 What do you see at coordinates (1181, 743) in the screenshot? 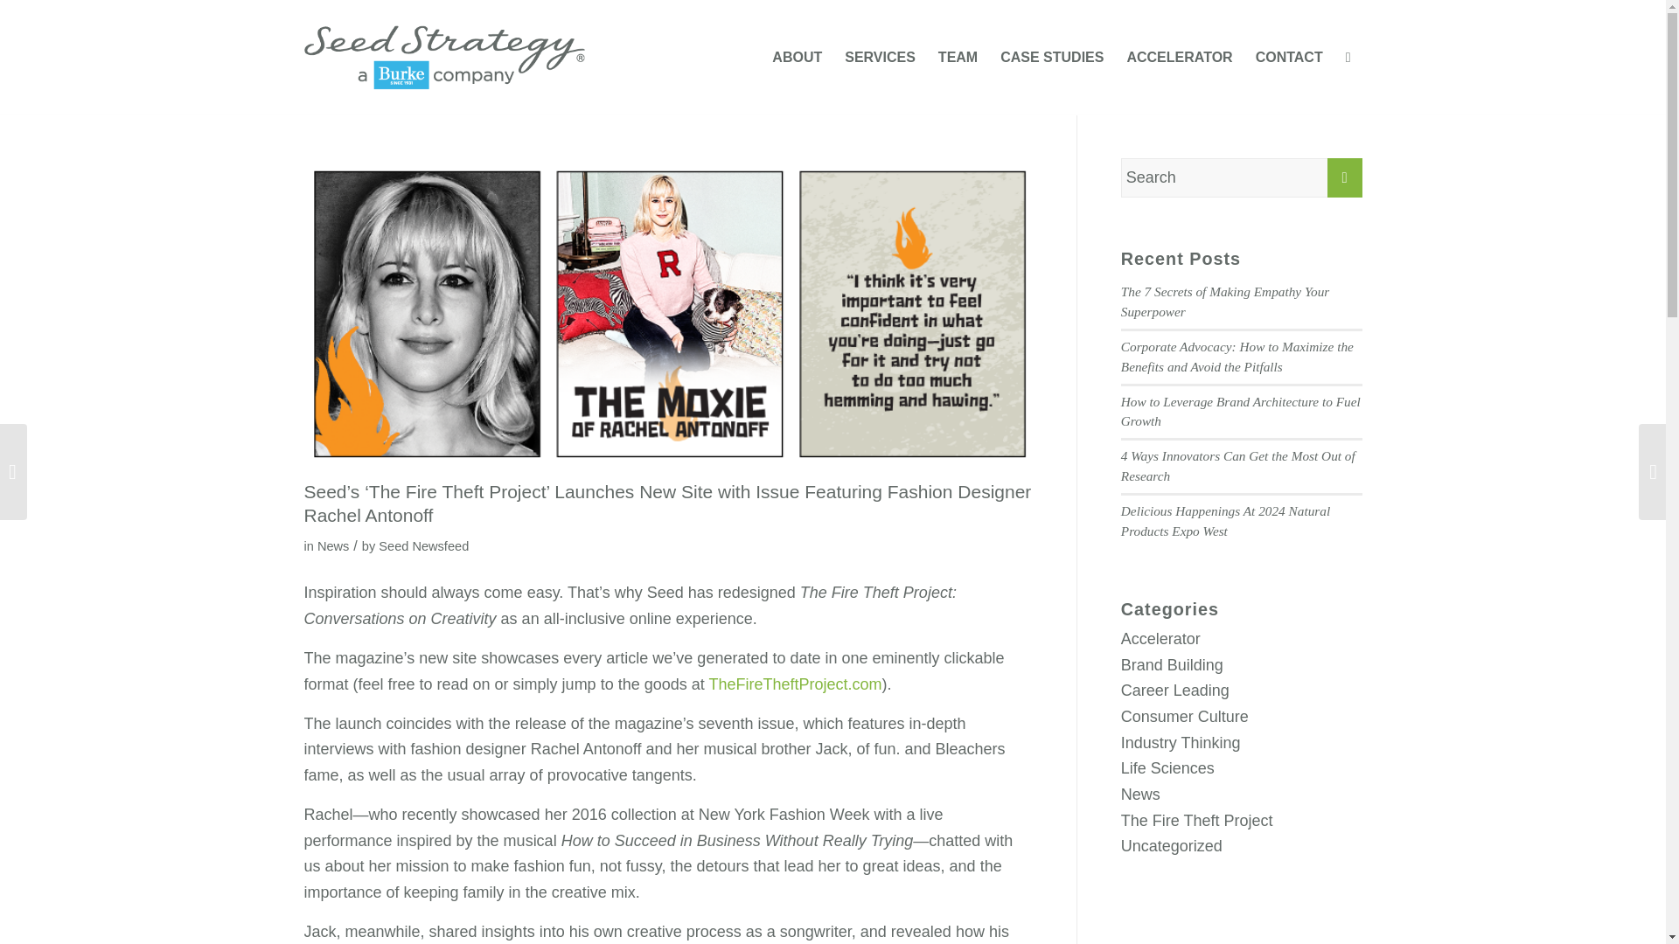
I see `Industry Thinking` at bounding box center [1181, 743].